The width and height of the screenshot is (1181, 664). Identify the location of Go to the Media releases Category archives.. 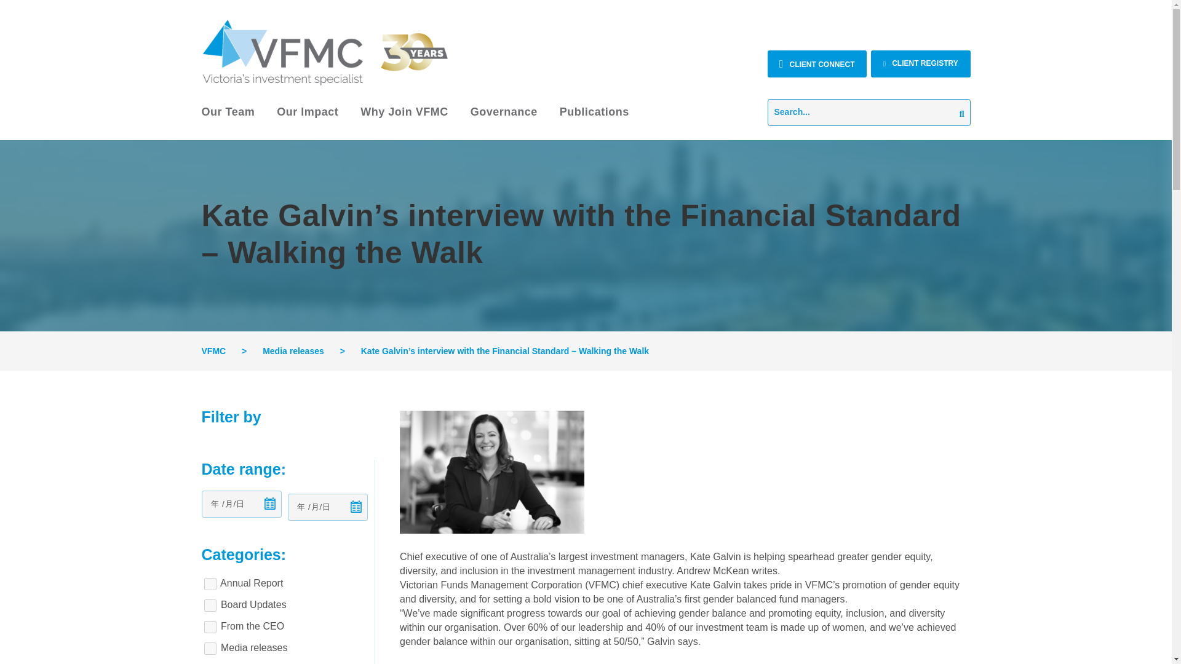
(293, 350).